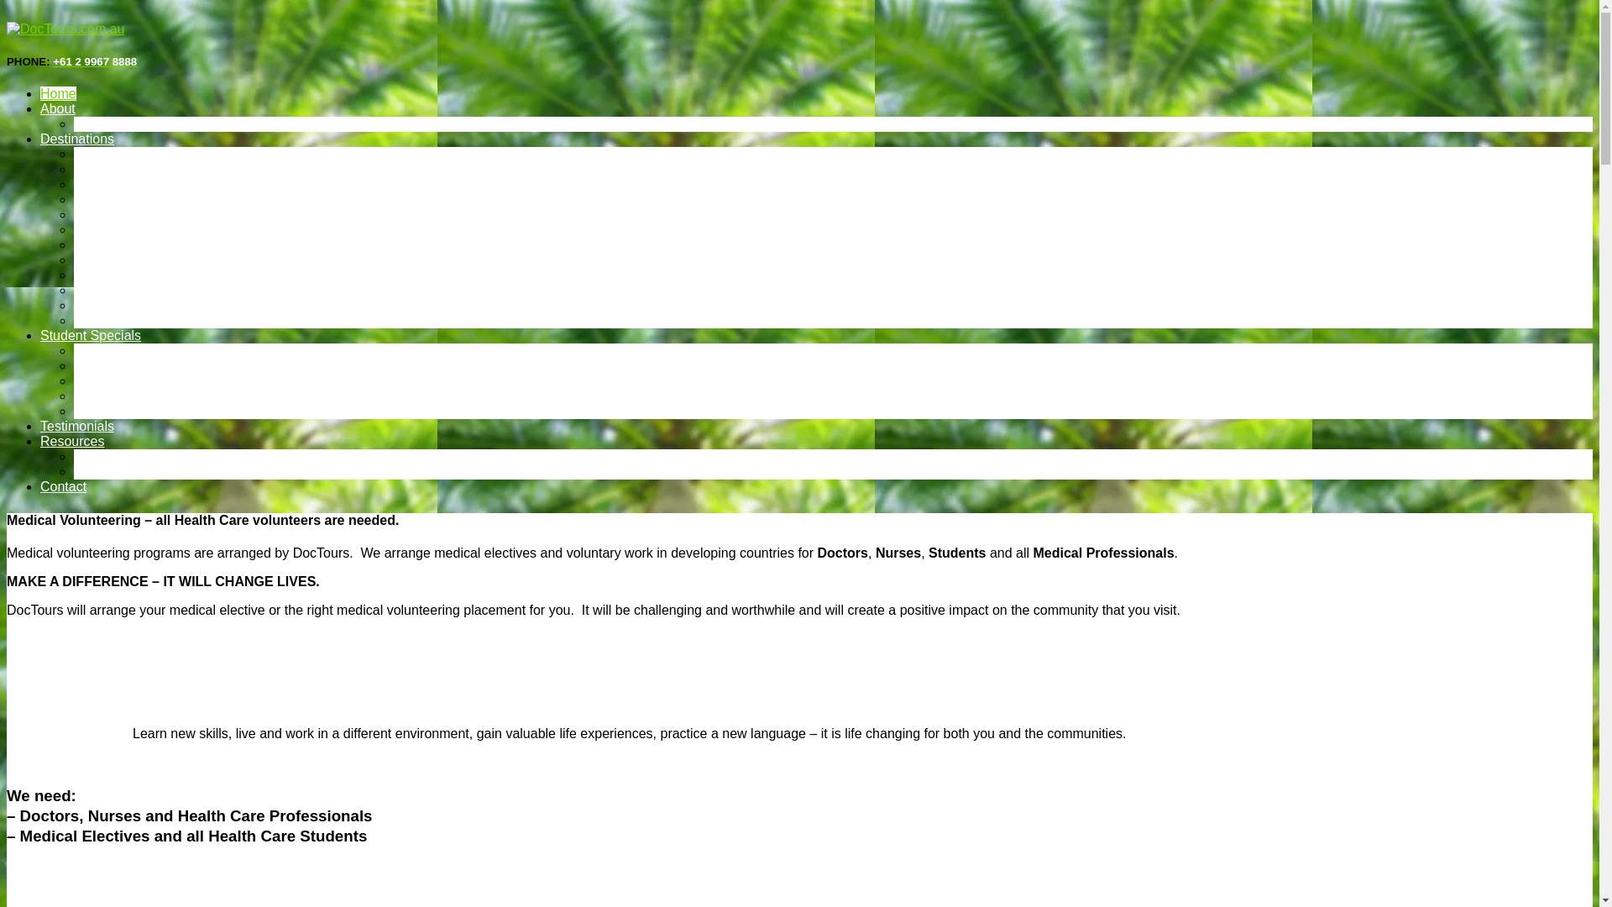  What do you see at coordinates (95, 62) in the screenshot?
I see `+61 2 9967 8888` at bounding box center [95, 62].